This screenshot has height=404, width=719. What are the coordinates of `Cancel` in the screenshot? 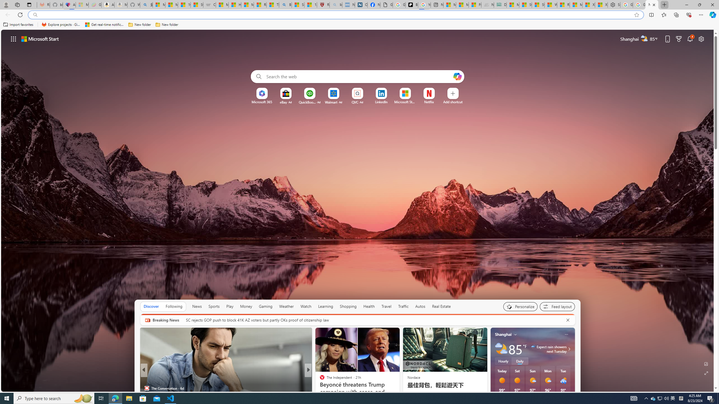 It's located at (568, 320).